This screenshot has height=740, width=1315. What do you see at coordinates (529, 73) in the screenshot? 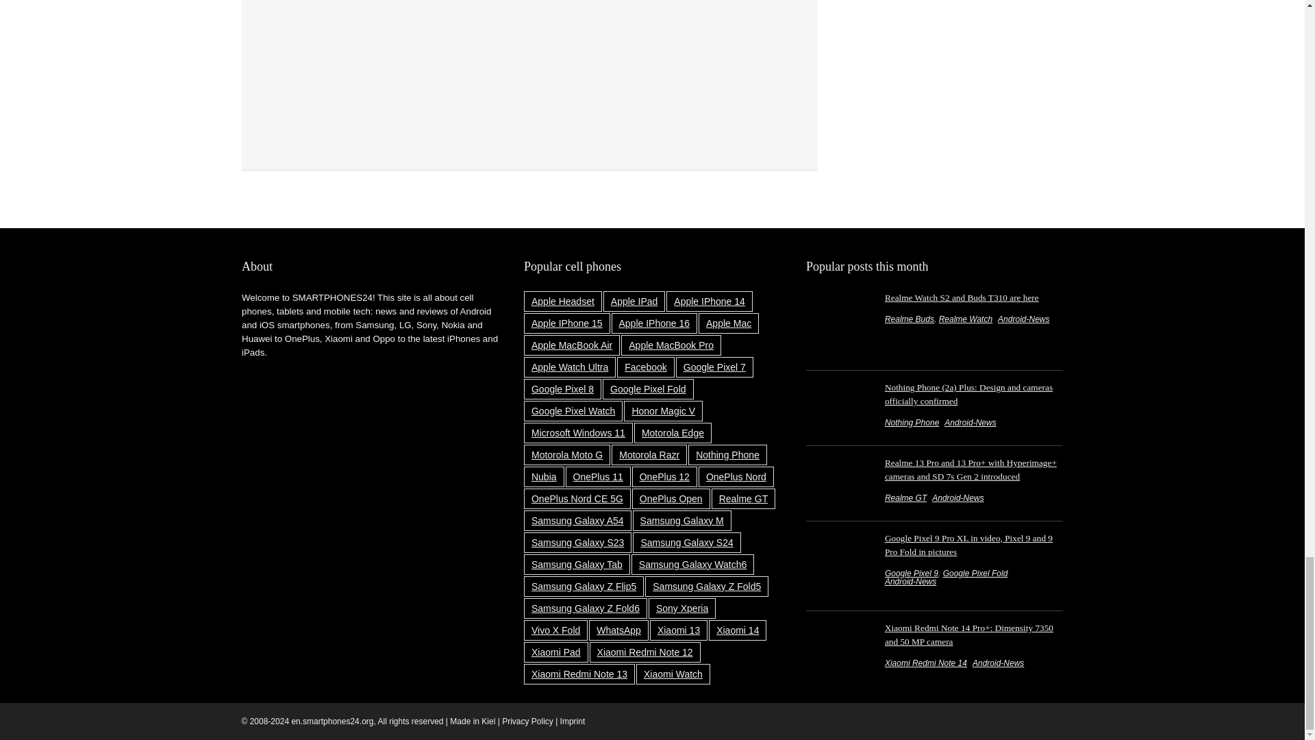
I see `Comment Form` at bounding box center [529, 73].